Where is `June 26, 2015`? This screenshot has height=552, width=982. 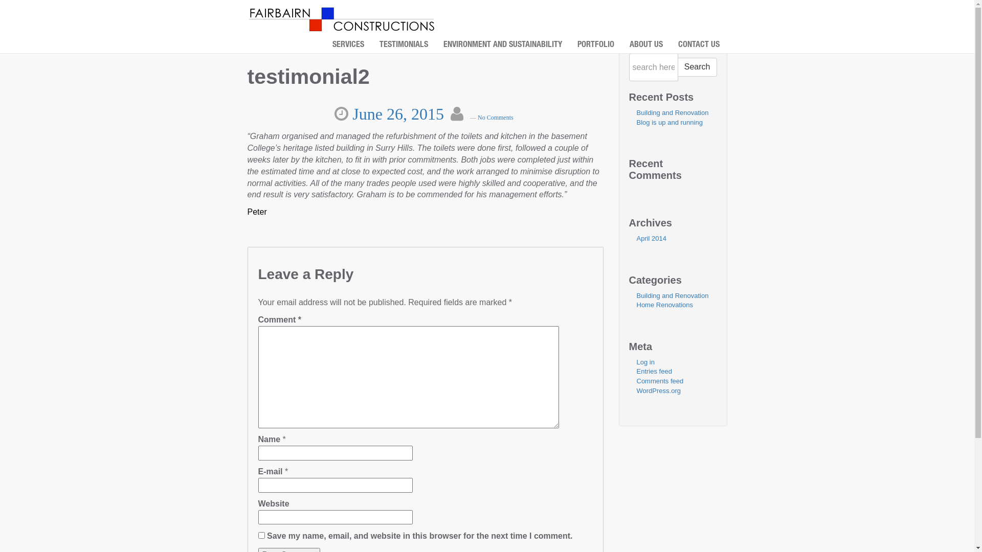 June 26, 2015 is located at coordinates (399, 114).